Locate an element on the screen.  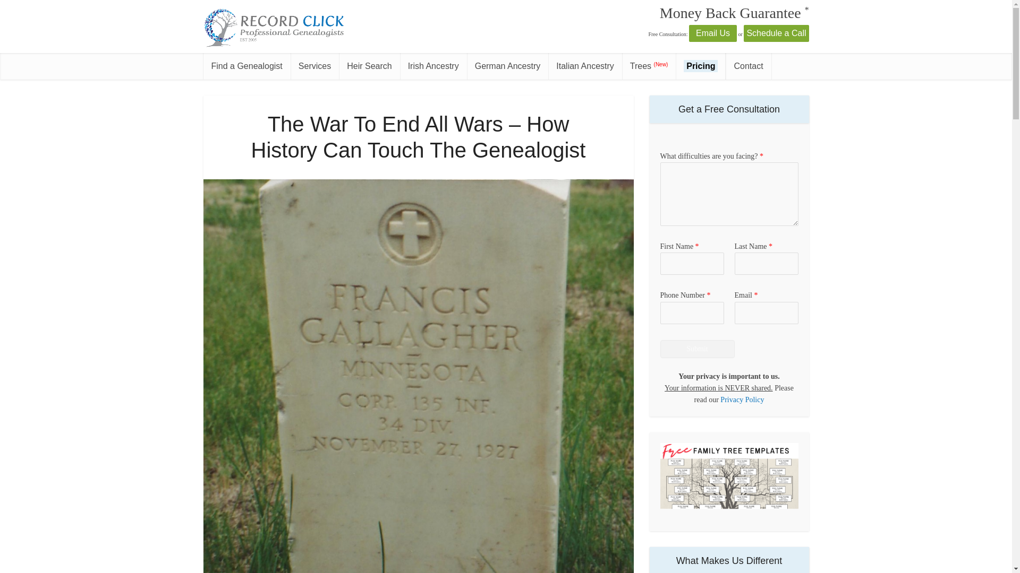
German Ancestry is located at coordinates (508, 66).